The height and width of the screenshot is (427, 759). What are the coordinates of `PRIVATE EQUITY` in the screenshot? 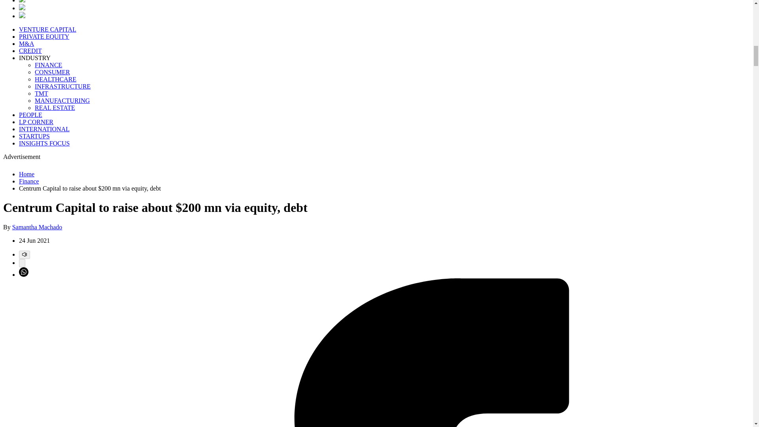 It's located at (44, 36).